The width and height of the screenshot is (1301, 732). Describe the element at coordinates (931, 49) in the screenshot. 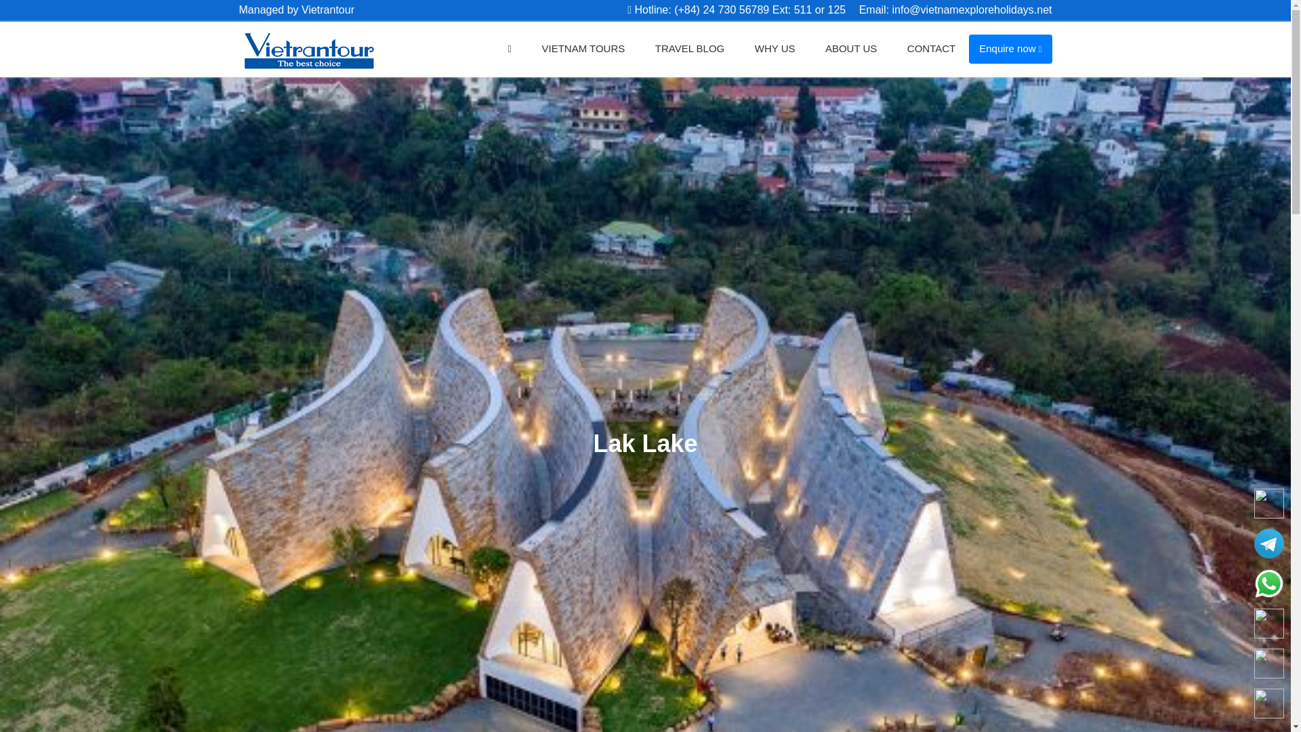

I see `CONTACT` at that location.